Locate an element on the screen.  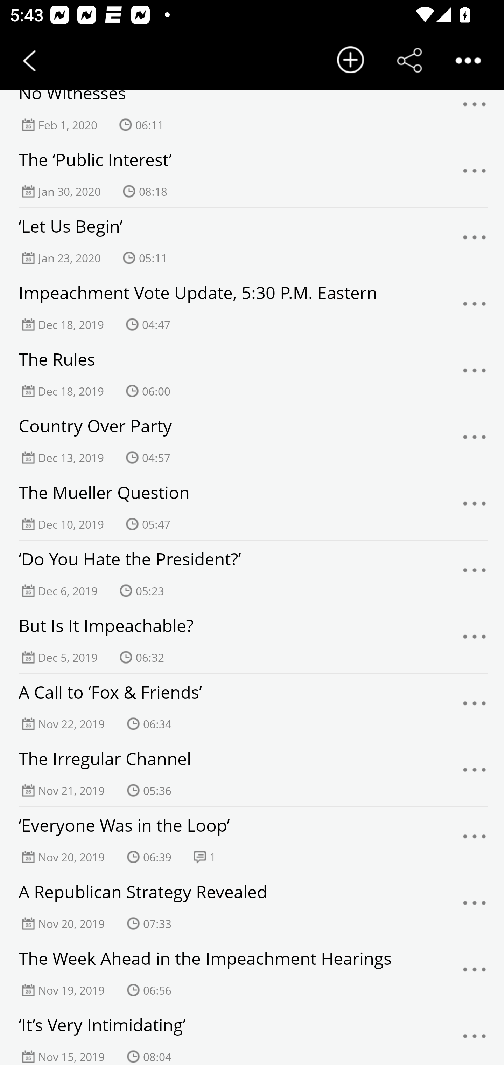
Menu is located at coordinates (475, 440).